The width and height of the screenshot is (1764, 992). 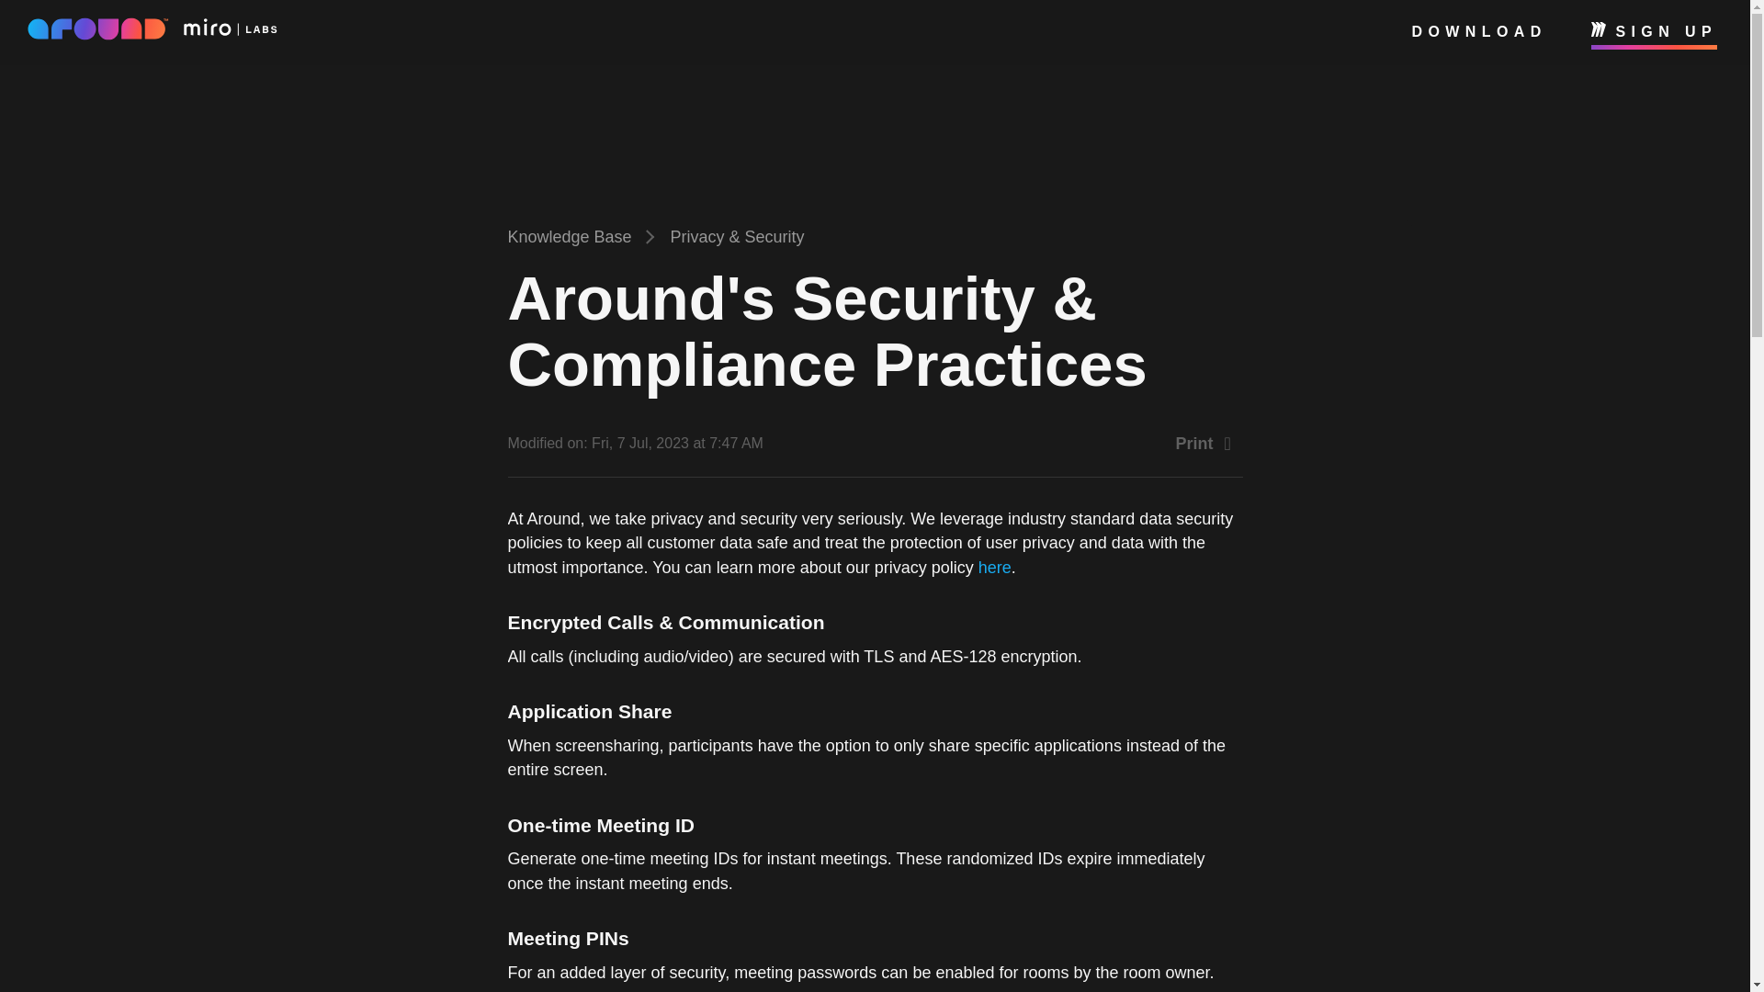 I want to click on SIGN UP, so click(x=1654, y=31).